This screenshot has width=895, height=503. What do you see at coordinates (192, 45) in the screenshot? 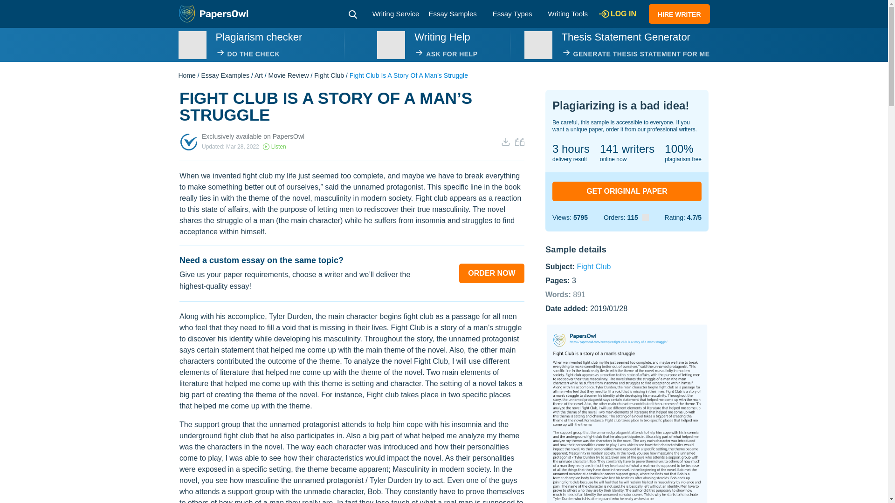
I see `image` at bounding box center [192, 45].